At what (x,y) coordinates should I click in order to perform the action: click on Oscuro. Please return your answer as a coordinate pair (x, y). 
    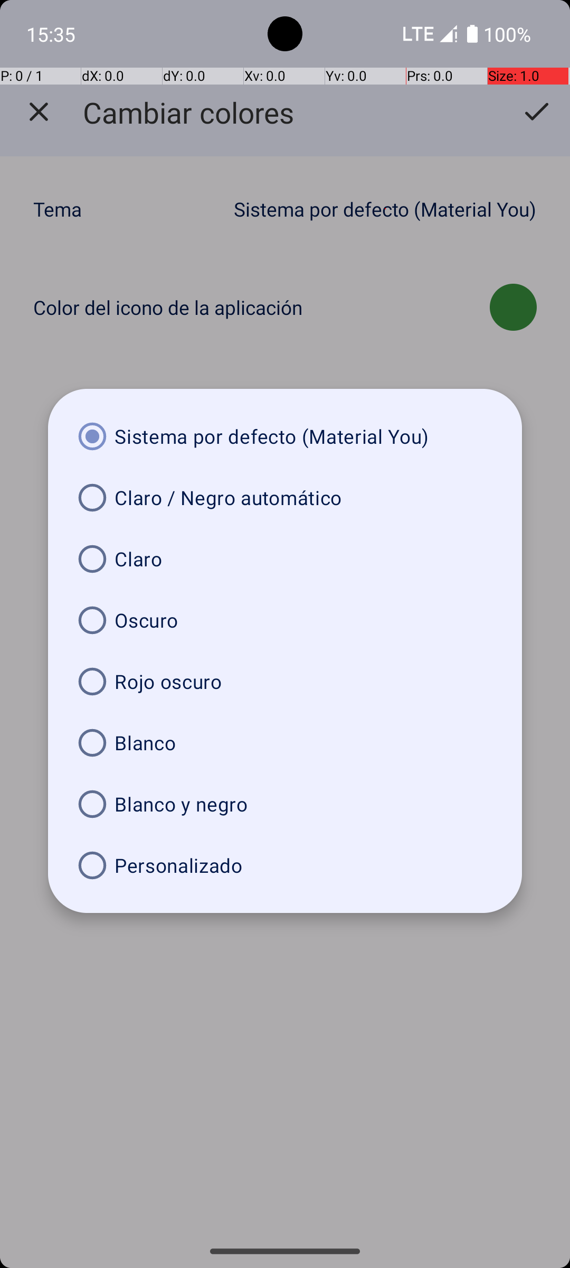
    Looking at the image, I should click on (285, 620).